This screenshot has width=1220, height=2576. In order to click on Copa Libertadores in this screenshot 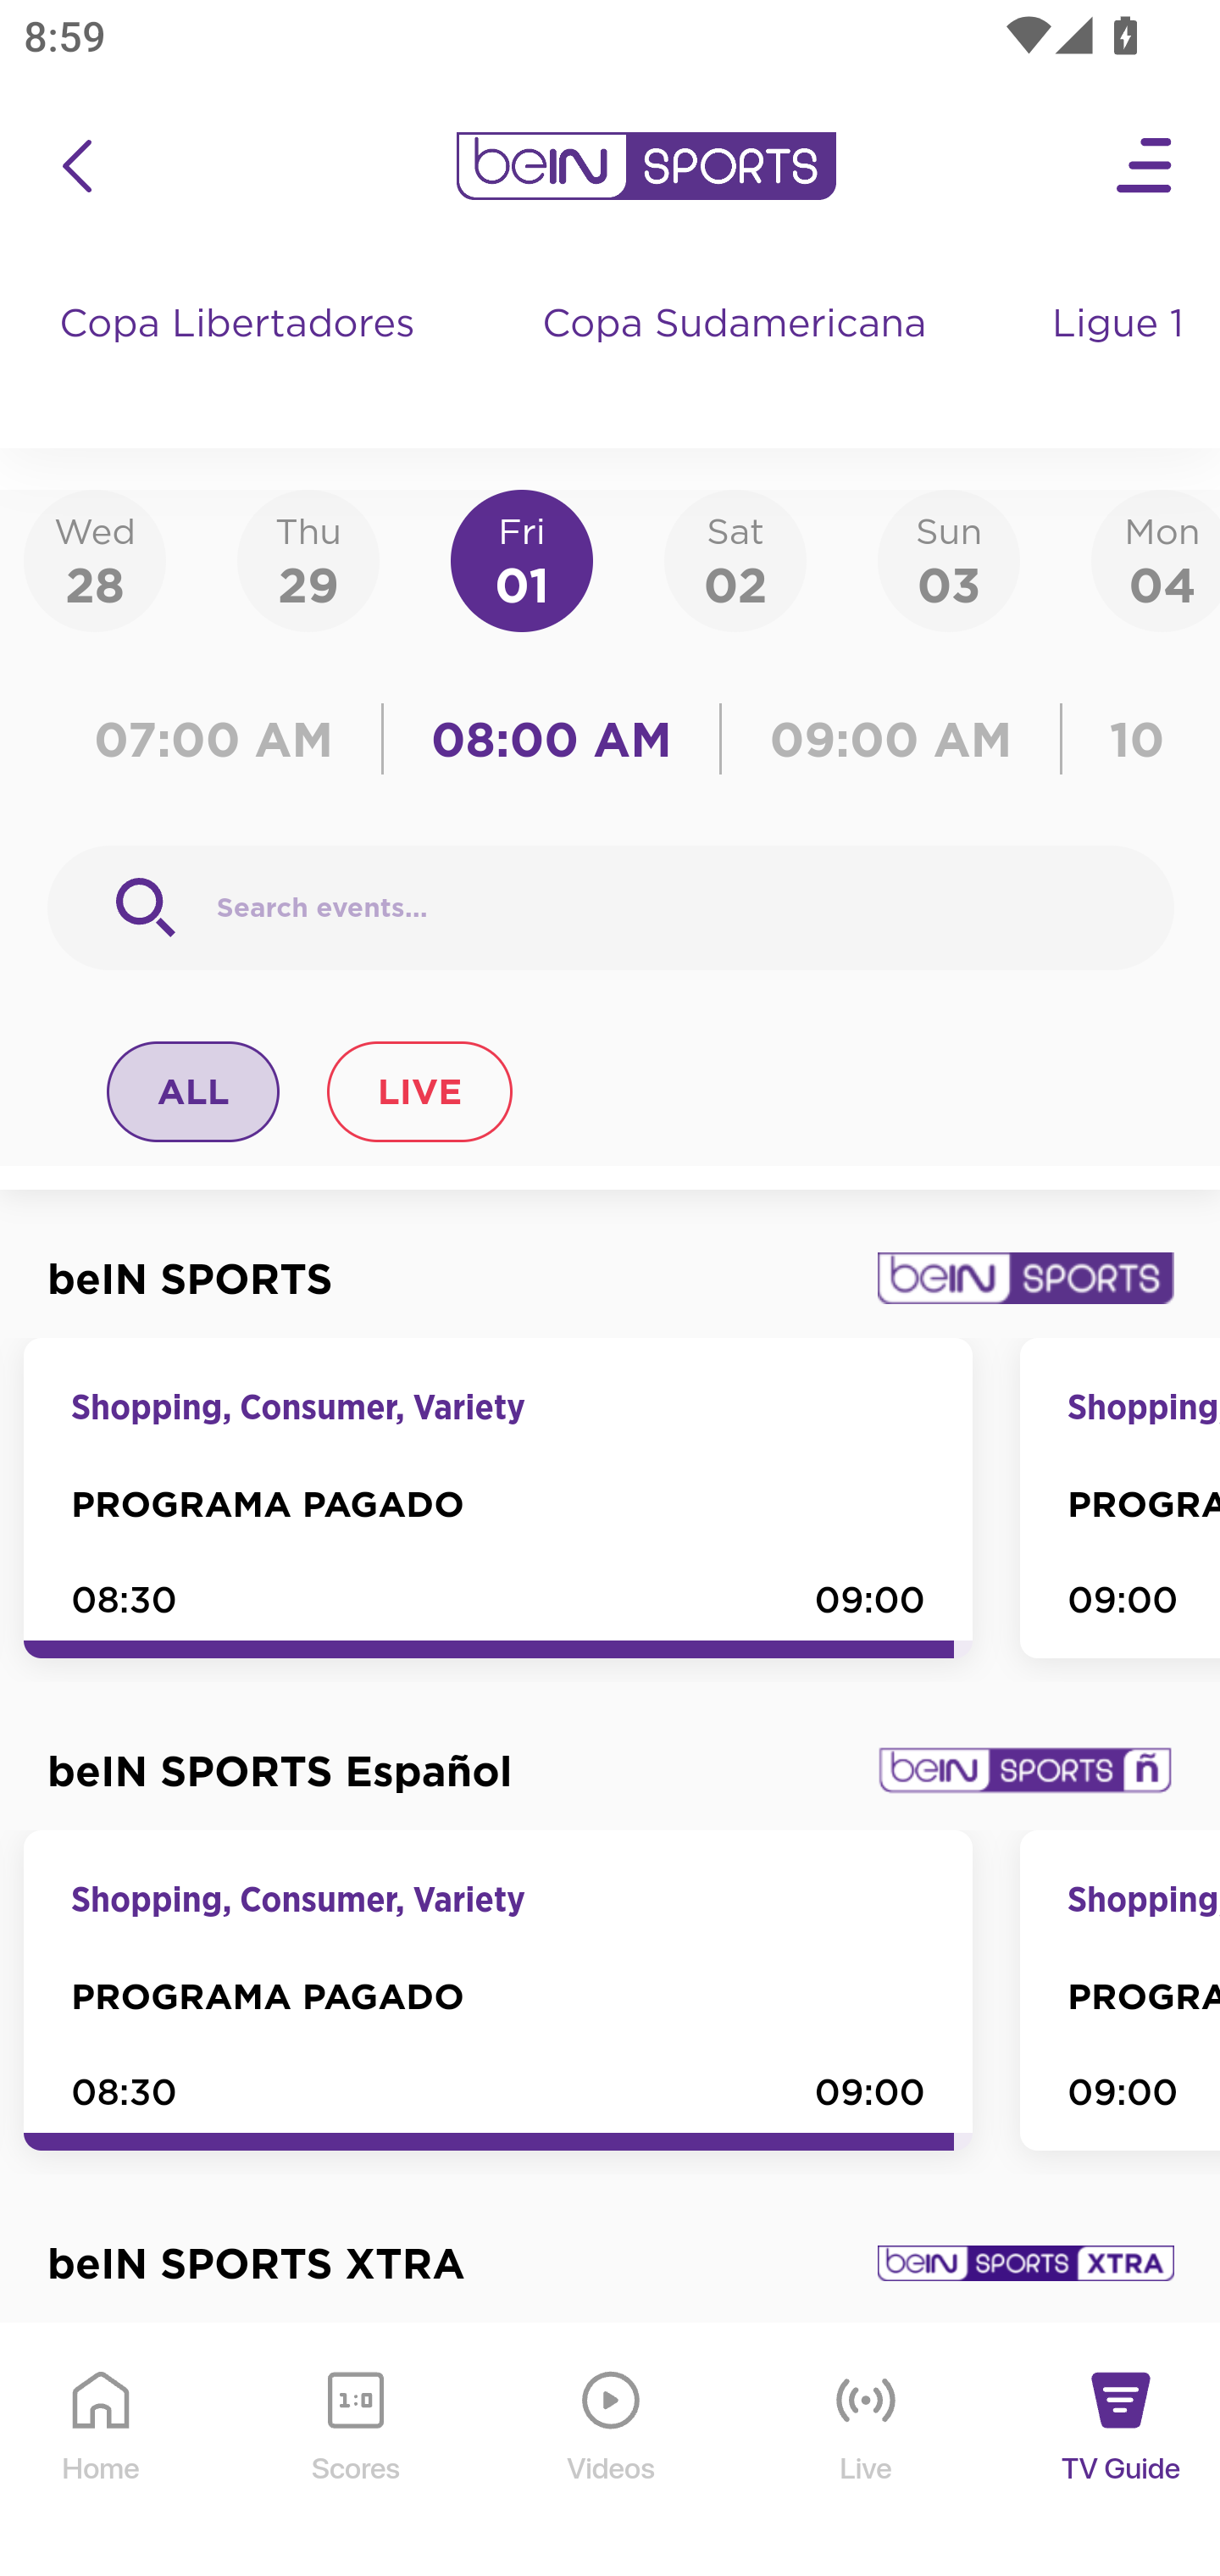, I will do `click(241, 356)`.